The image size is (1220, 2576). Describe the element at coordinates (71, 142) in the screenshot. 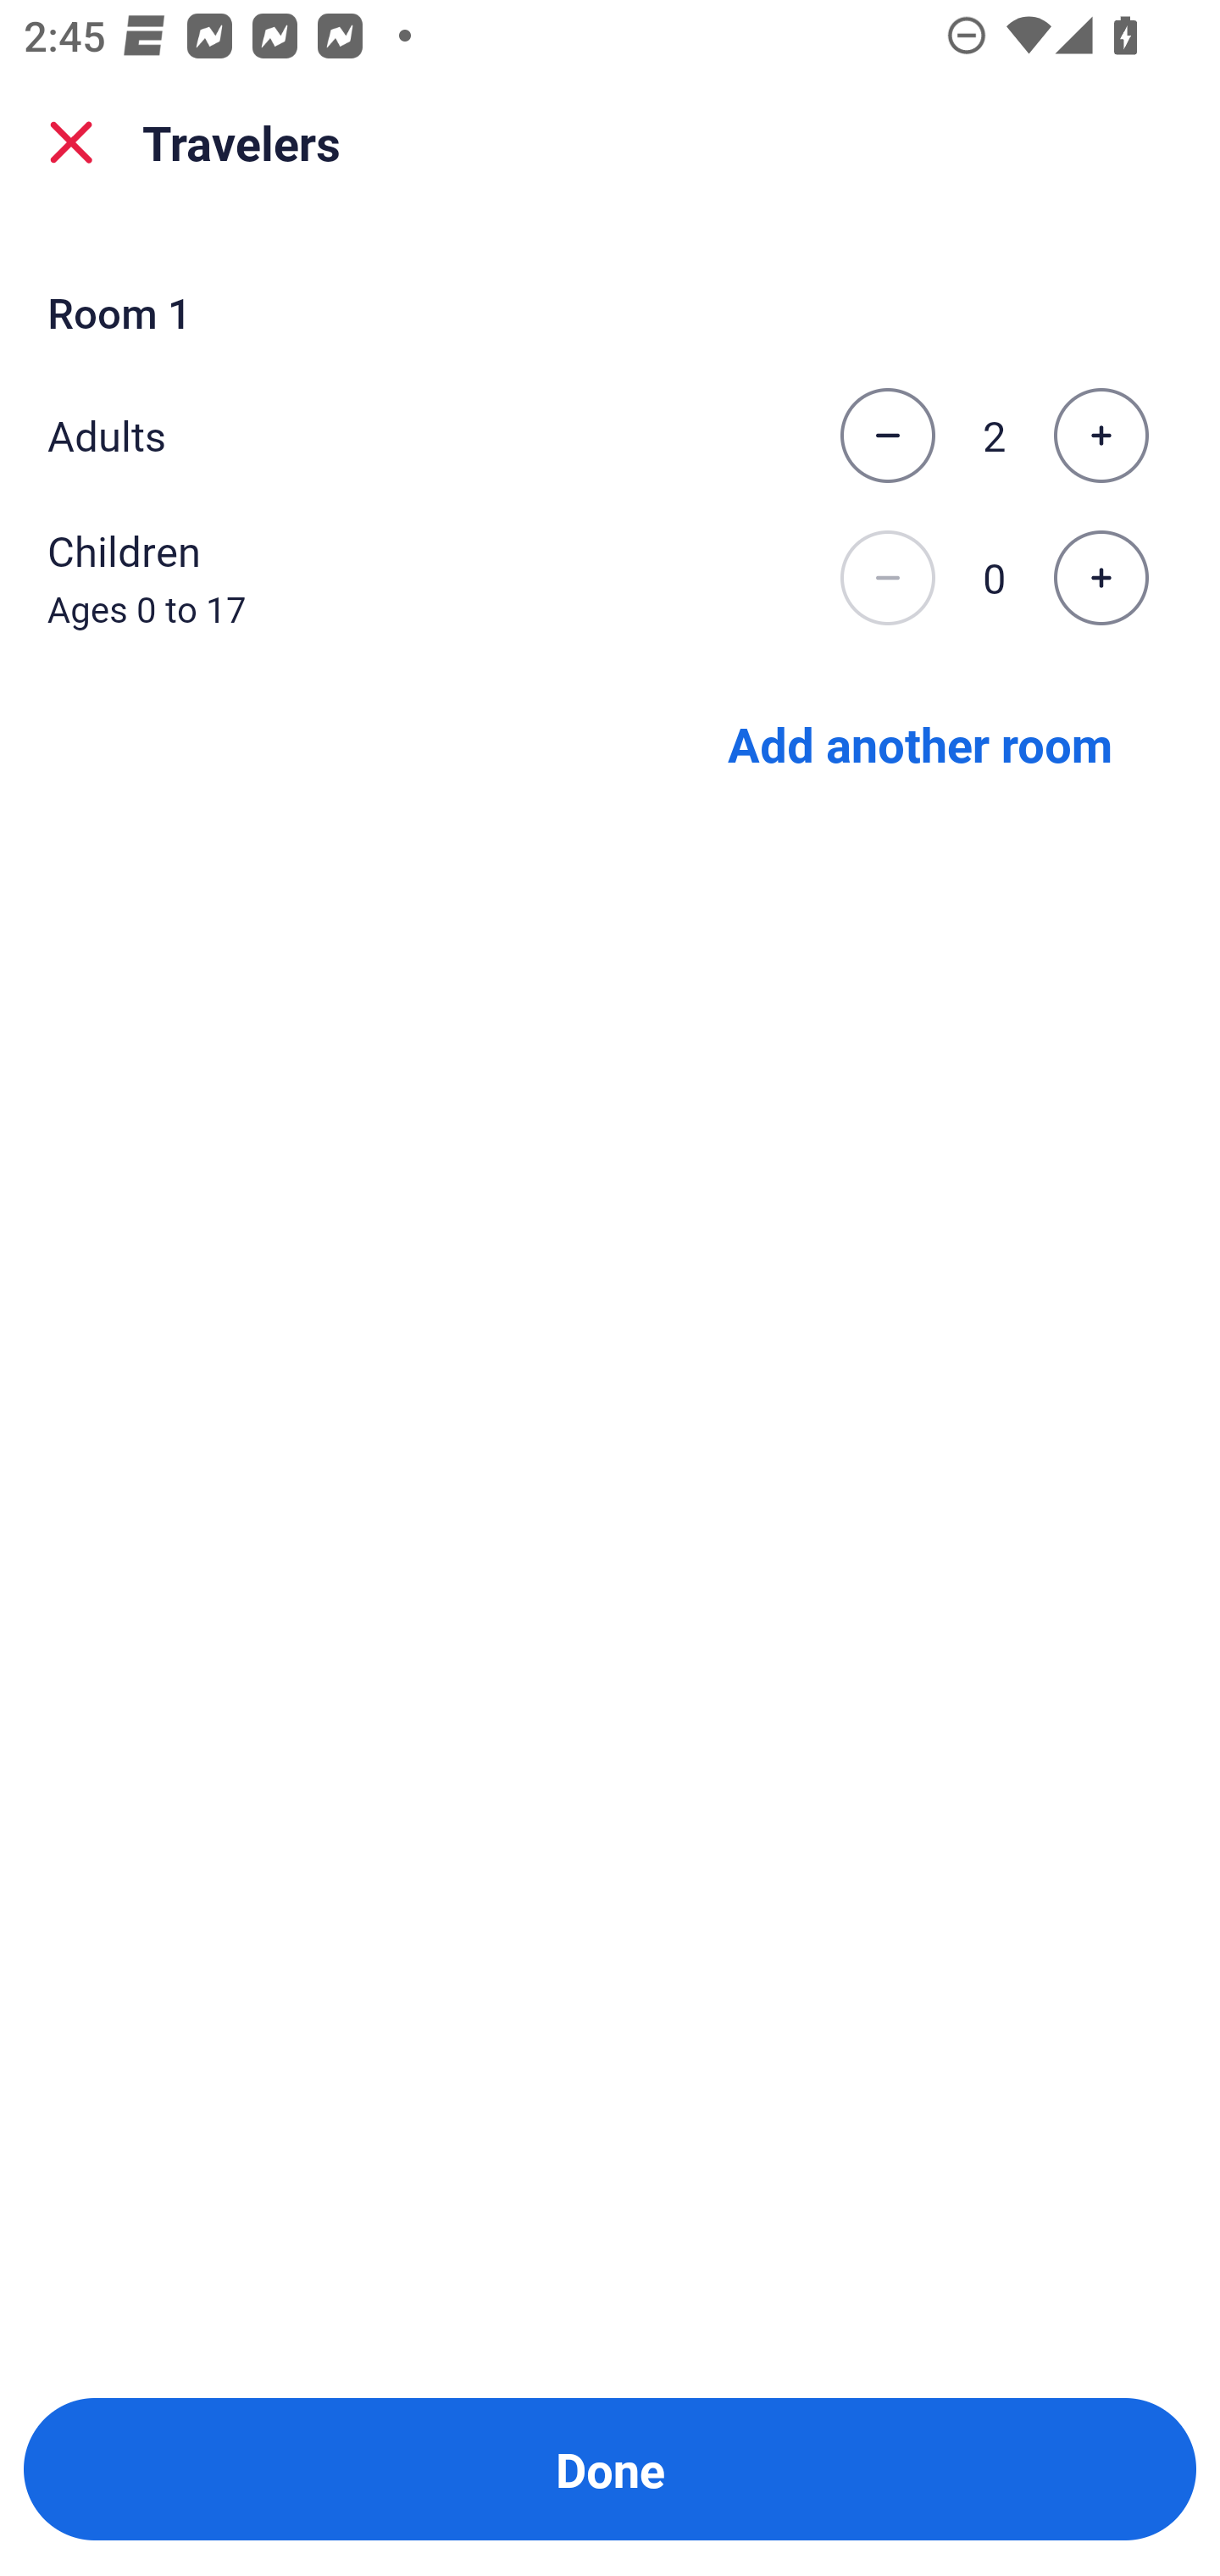

I see `close` at that location.